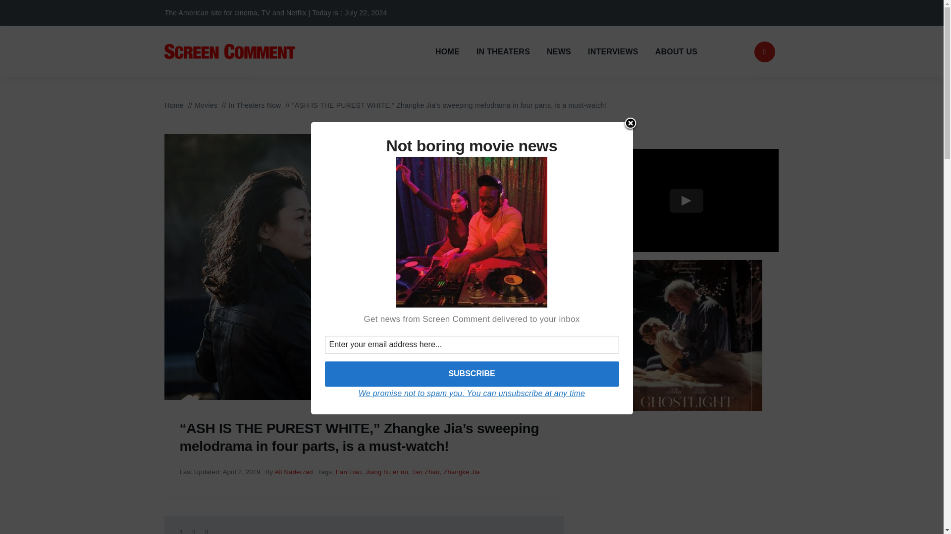  I want to click on INTERVIEWS, so click(613, 51).